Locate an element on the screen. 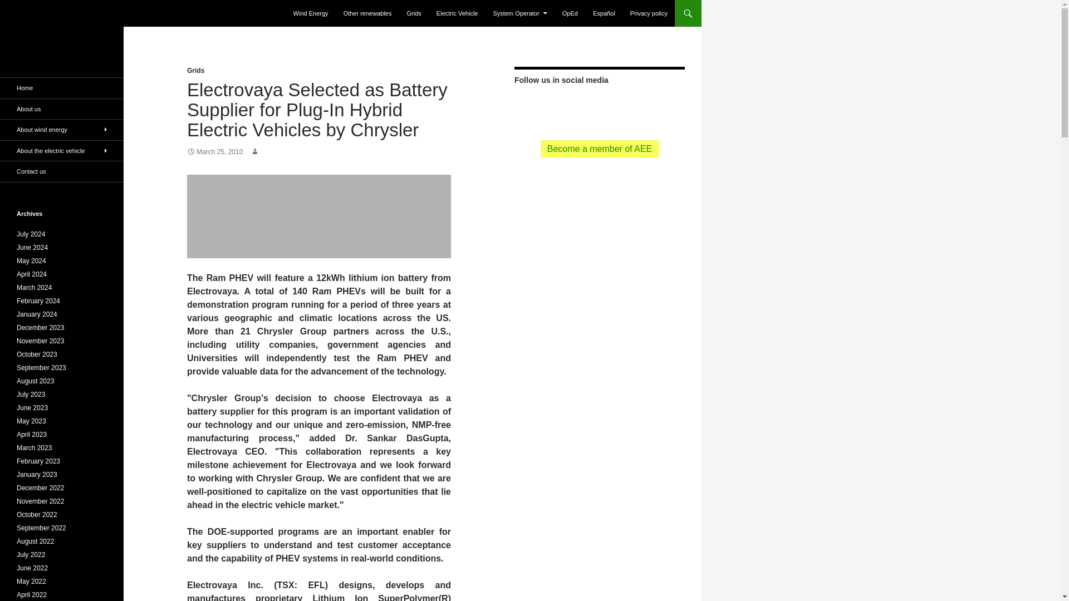 This screenshot has width=1069, height=601. RSS is located at coordinates (559, 107).